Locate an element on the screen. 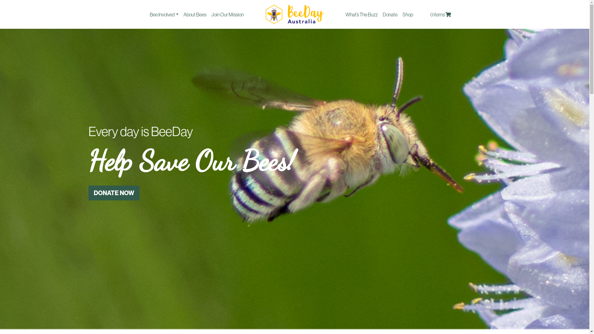 This screenshot has height=334, width=594. Donate is located at coordinates (390, 14).